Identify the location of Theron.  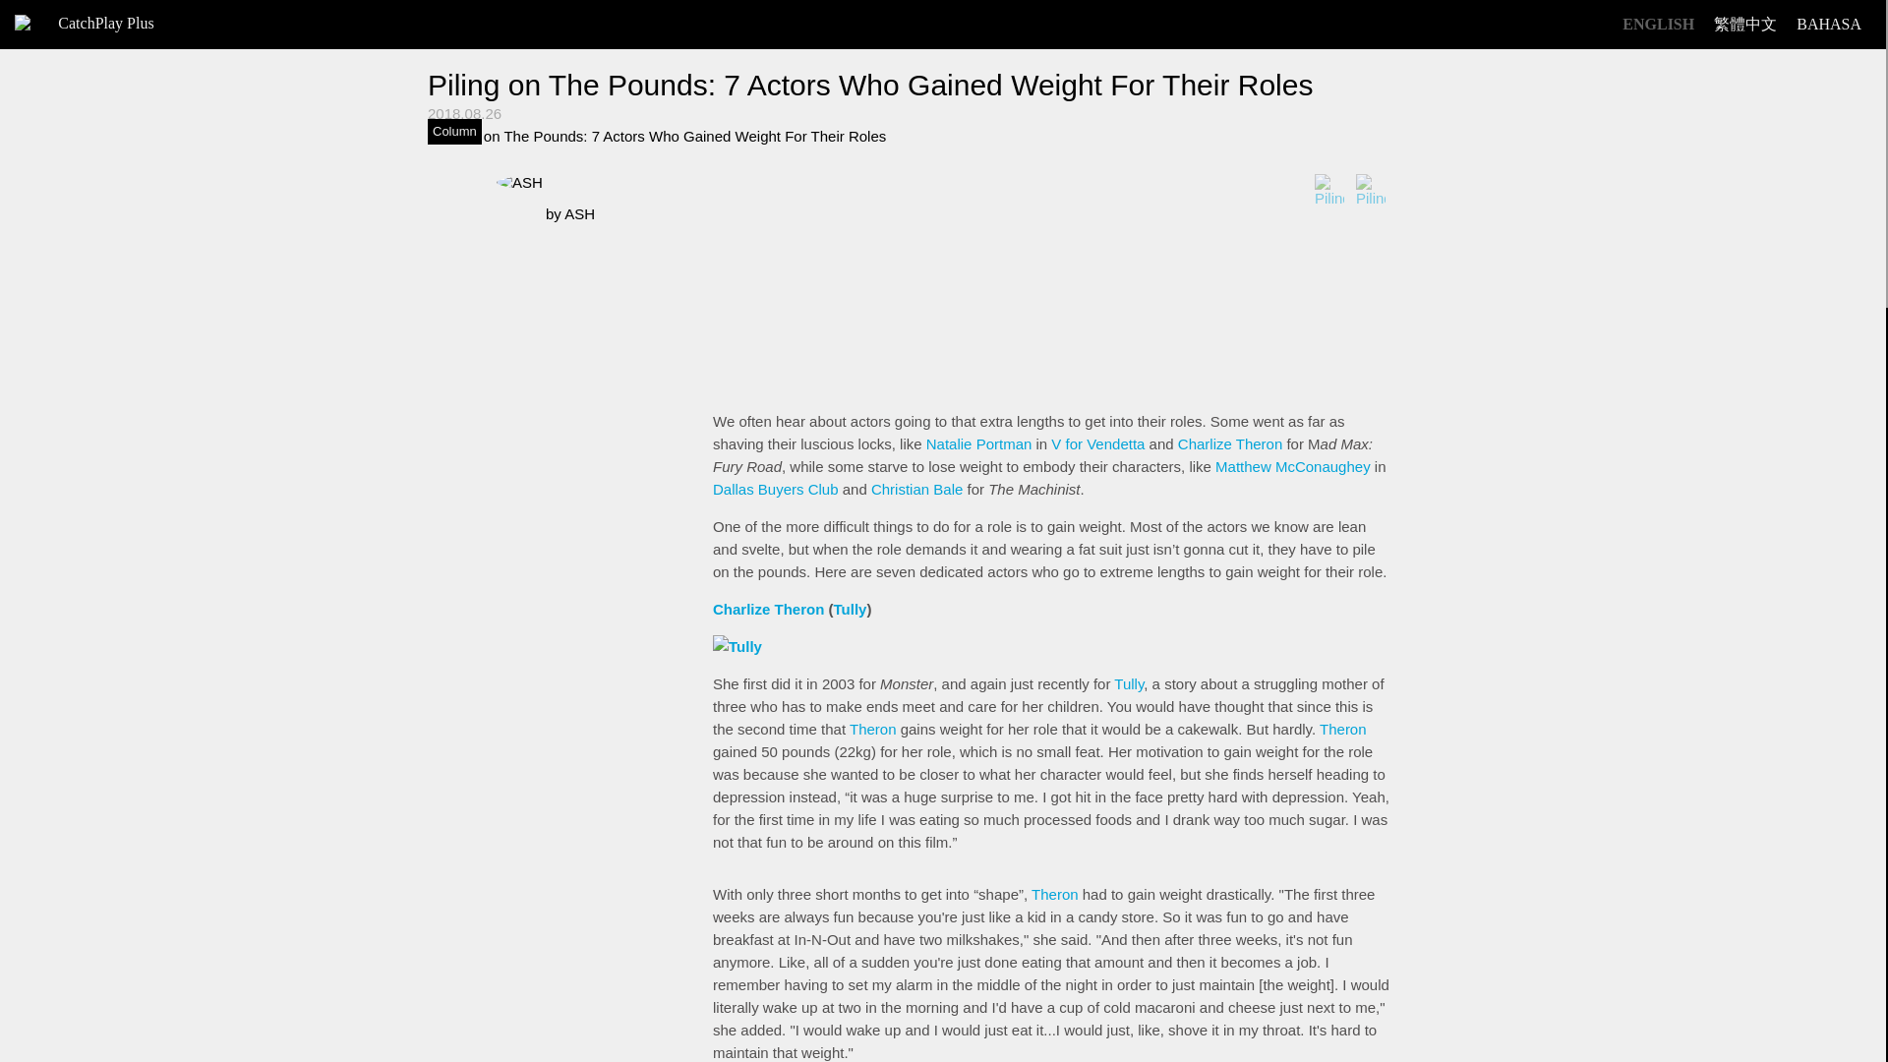
(1054, 894).